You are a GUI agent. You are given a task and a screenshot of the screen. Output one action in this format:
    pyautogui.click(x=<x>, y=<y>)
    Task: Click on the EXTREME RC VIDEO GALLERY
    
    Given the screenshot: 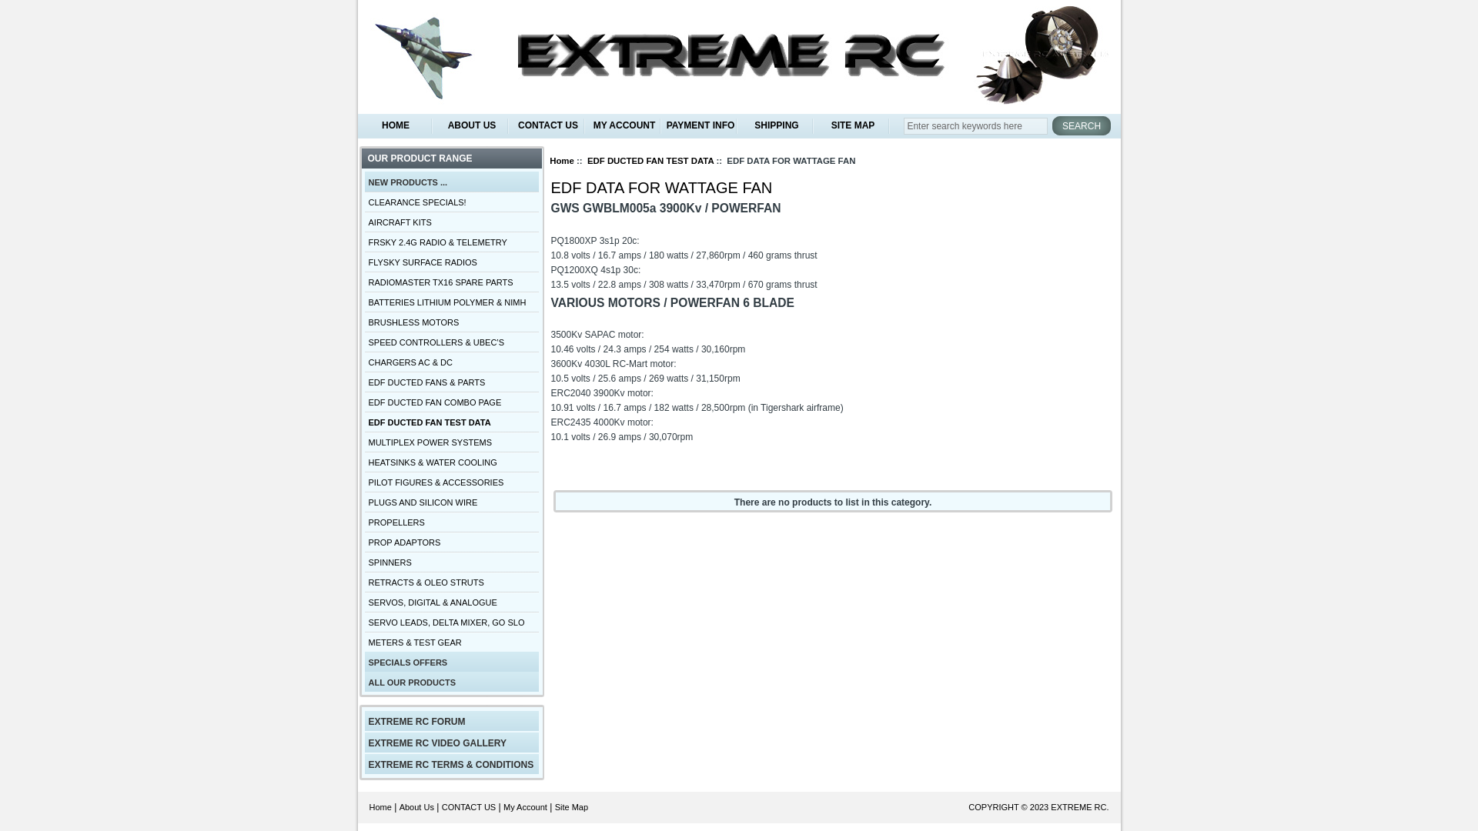 What is the action you would take?
    pyautogui.click(x=452, y=743)
    